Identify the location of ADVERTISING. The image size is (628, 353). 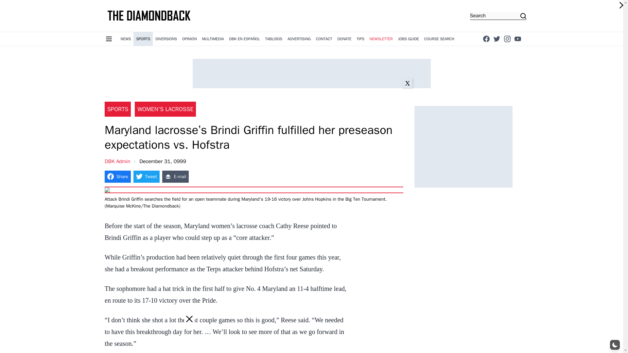
(299, 39).